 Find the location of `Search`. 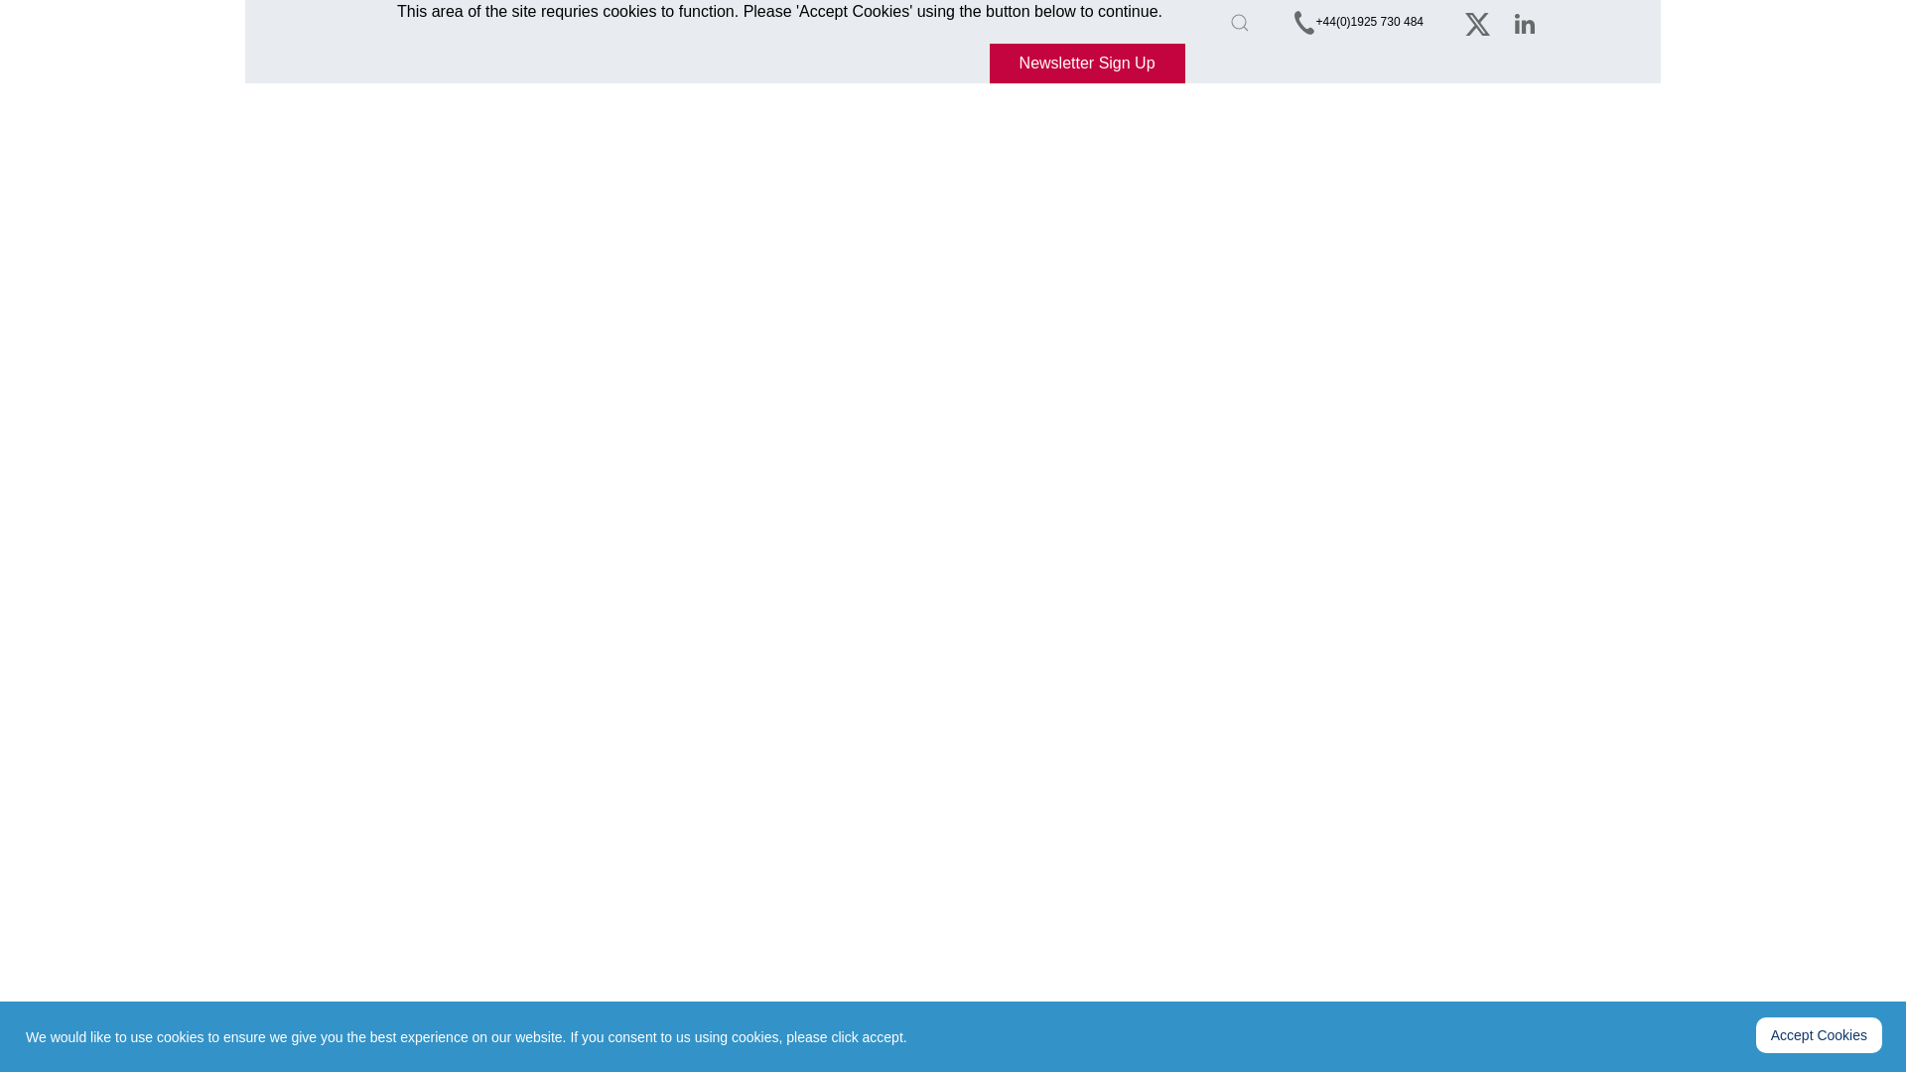

Search is located at coordinates (1240, 22).